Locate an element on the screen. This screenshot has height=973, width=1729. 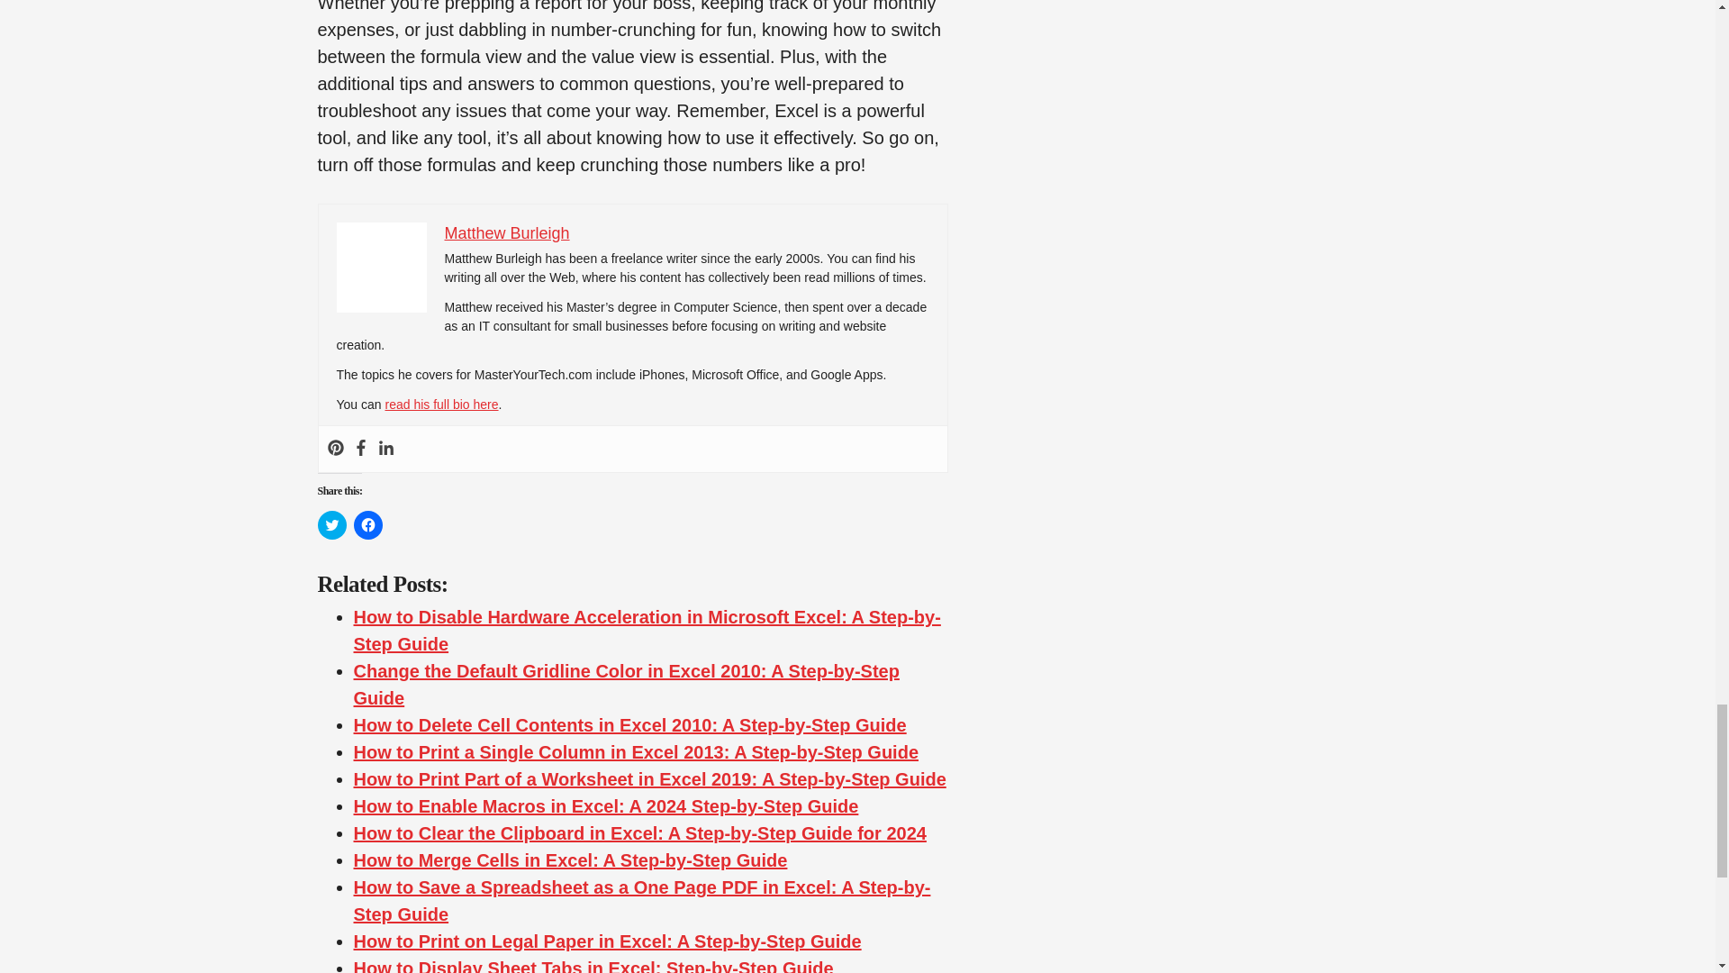
Matthew Burleigh is located at coordinates (507, 232).